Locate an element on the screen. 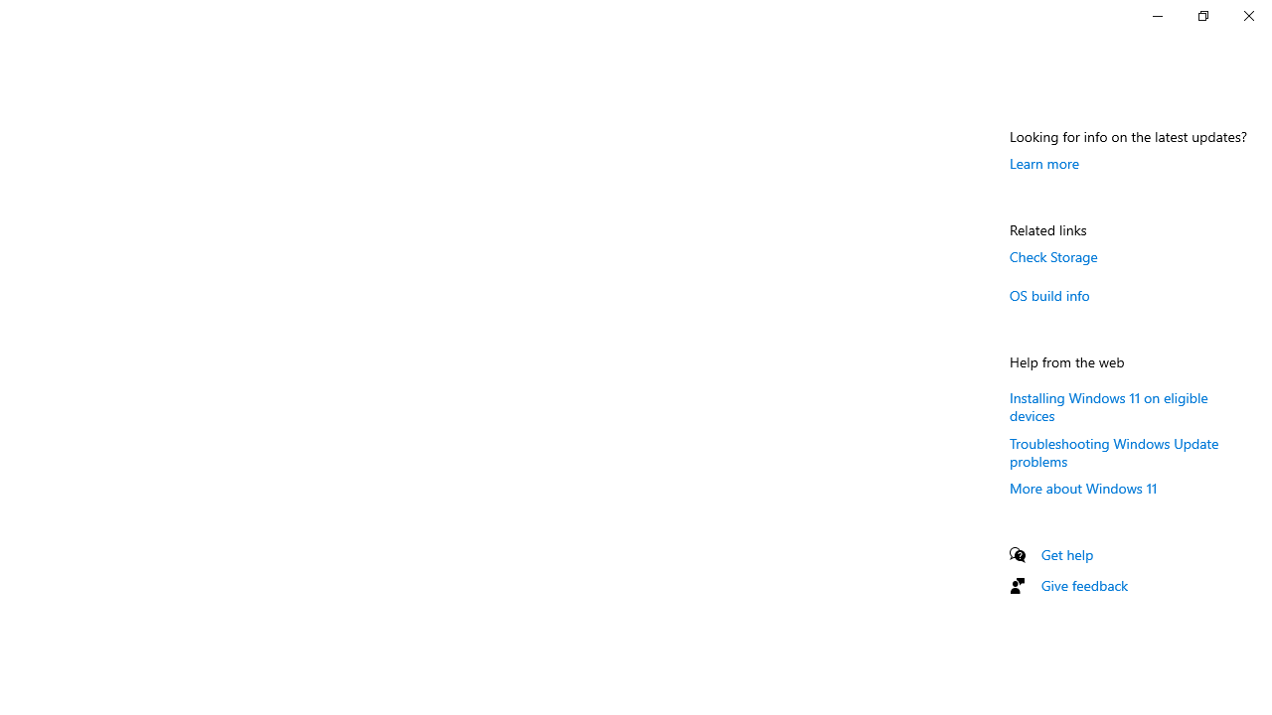 Image resolution: width=1272 pixels, height=715 pixels. Get help is located at coordinates (1067, 554).